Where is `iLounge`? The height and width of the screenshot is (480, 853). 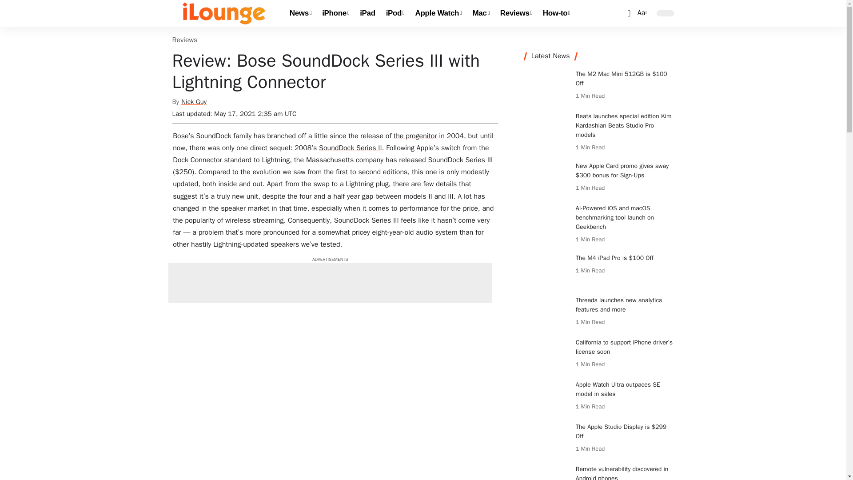 iLounge is located at coordinates (224, 13).